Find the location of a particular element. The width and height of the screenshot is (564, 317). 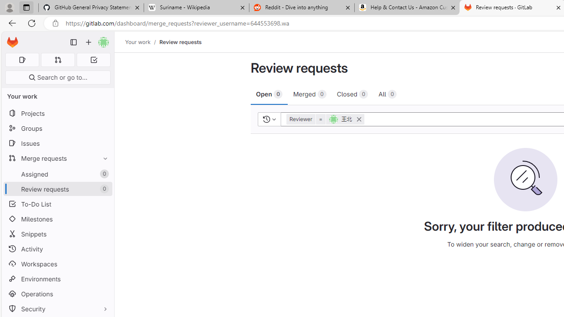

Review requests is located at coordinates (180, 42).